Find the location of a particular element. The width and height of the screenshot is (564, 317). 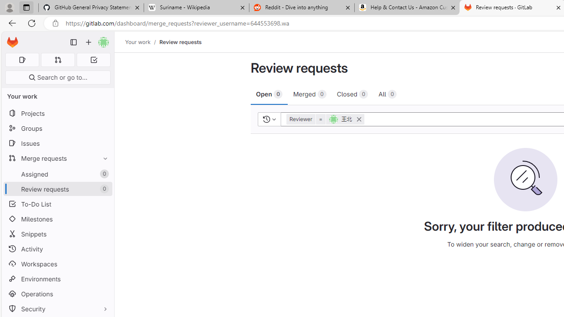

Review requests is located at coordinates (180, 42).